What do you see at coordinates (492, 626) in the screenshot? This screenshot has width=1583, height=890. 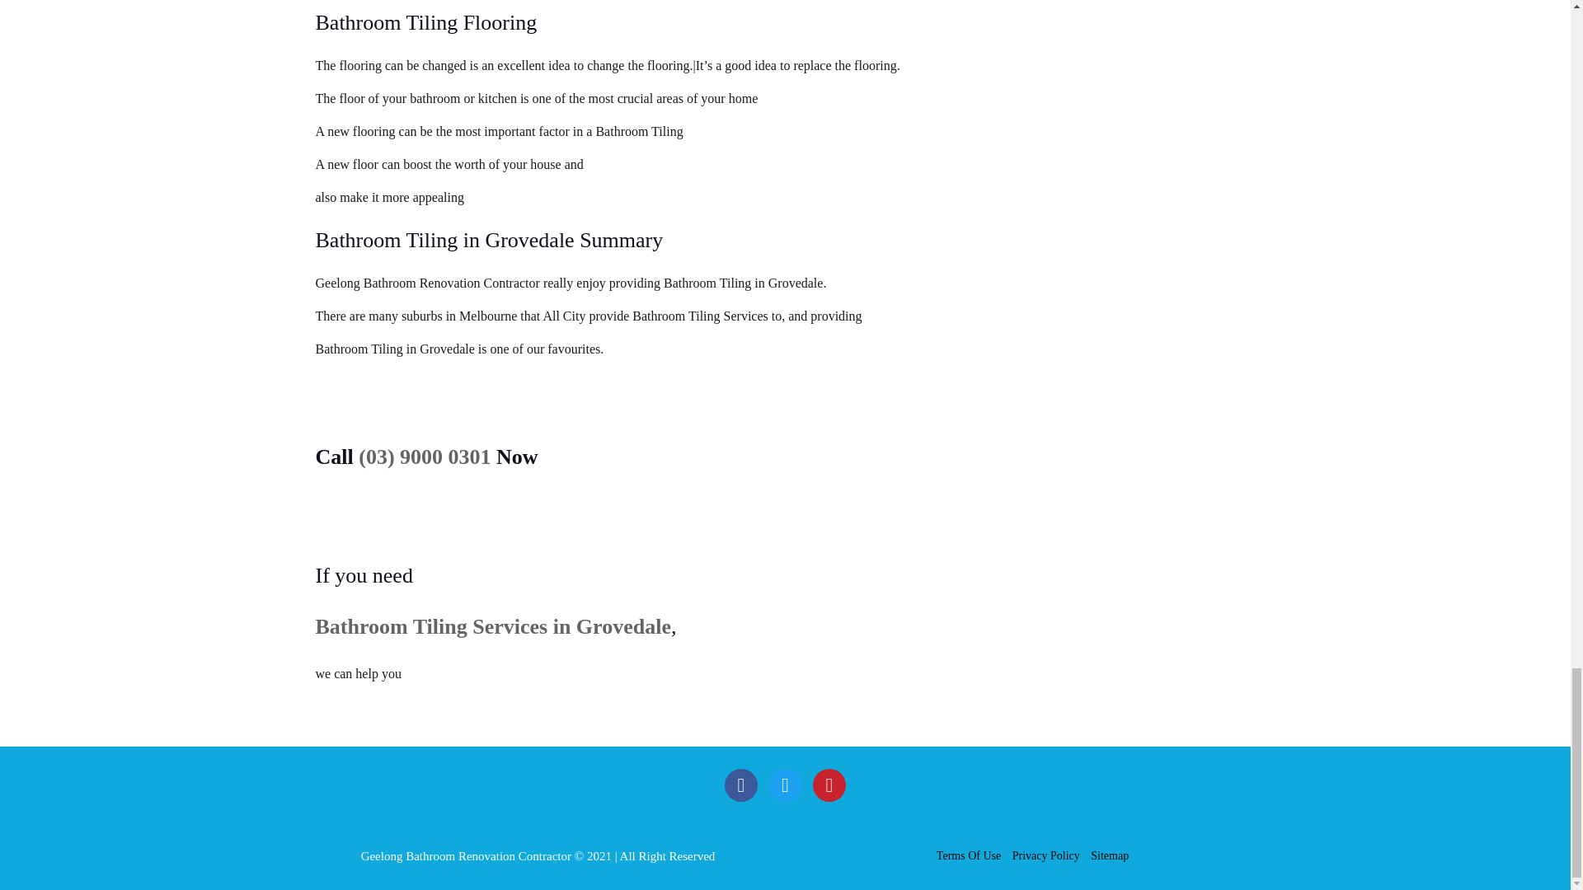 I see `Bathroom Tiling Services in Grovedale` at bounding box center [492, 626].